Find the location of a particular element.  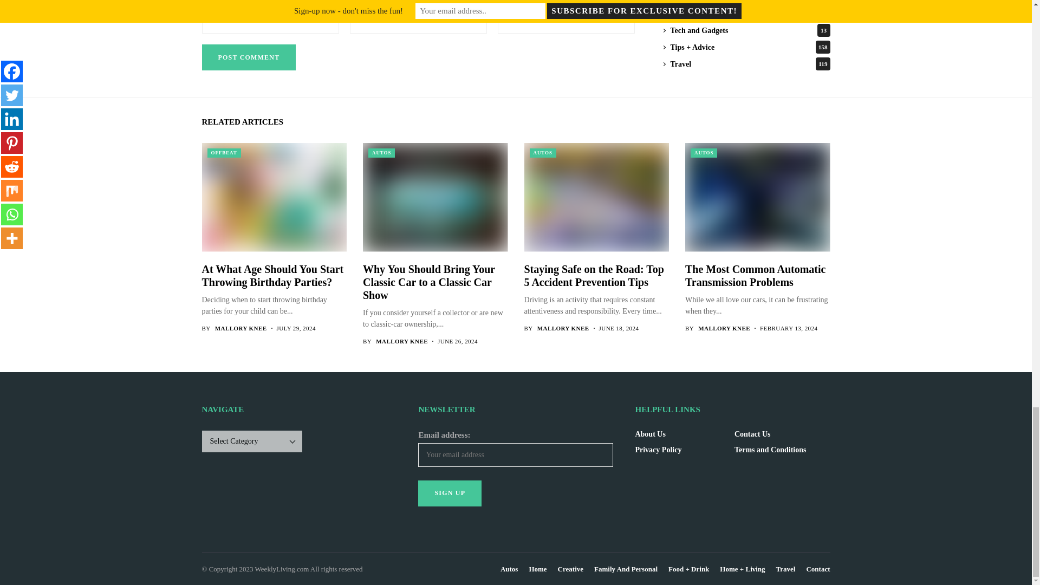

Post Comment is located at coordinates (248, 57).